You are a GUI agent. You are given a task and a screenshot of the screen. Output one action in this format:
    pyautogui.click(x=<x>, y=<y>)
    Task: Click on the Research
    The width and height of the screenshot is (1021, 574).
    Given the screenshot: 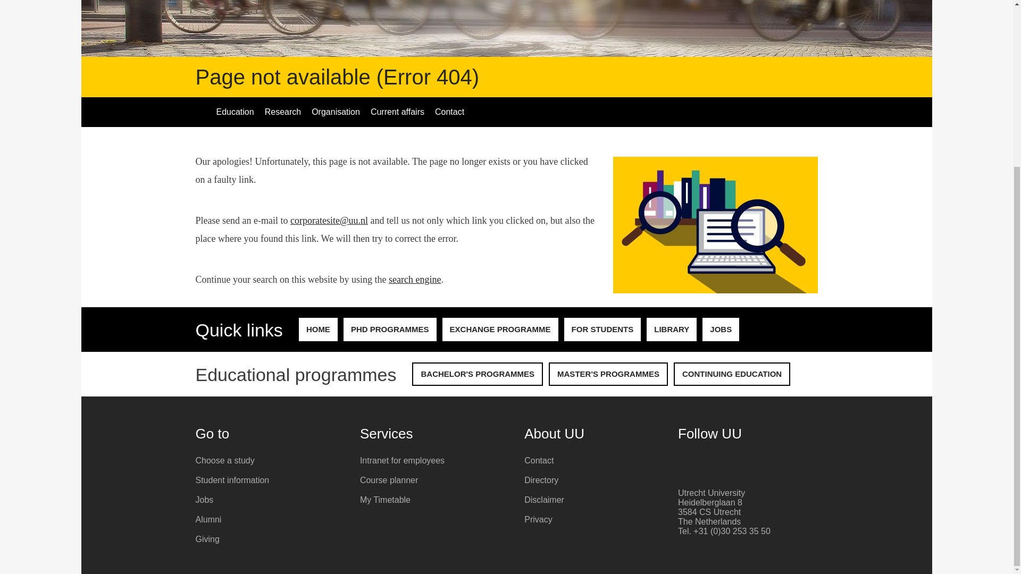 What is the action you would take?
    pyautogui.click(x=283, y=112)
    